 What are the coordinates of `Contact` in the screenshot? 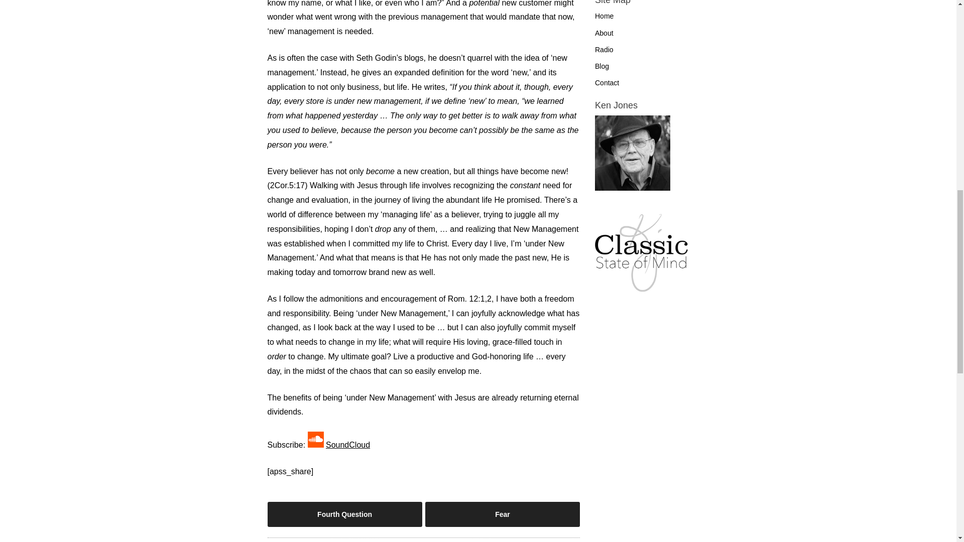 It's located at (607, 82).